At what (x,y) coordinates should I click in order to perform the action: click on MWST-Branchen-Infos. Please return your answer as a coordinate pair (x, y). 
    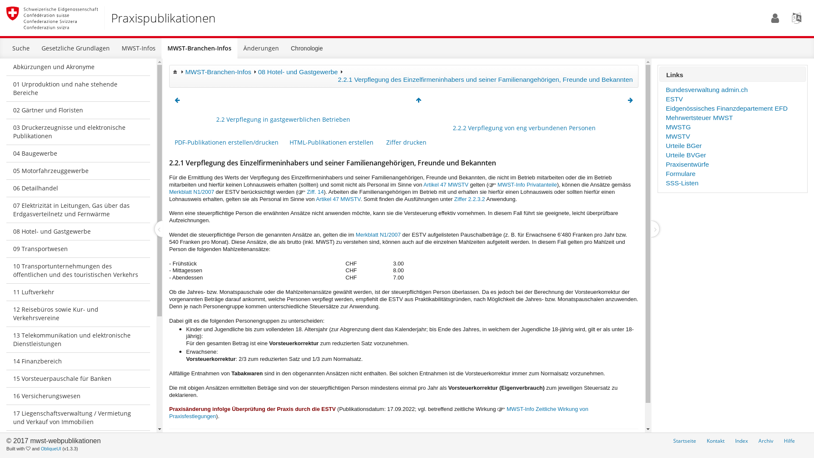
    Looking at the image, I should click on (218, 72).